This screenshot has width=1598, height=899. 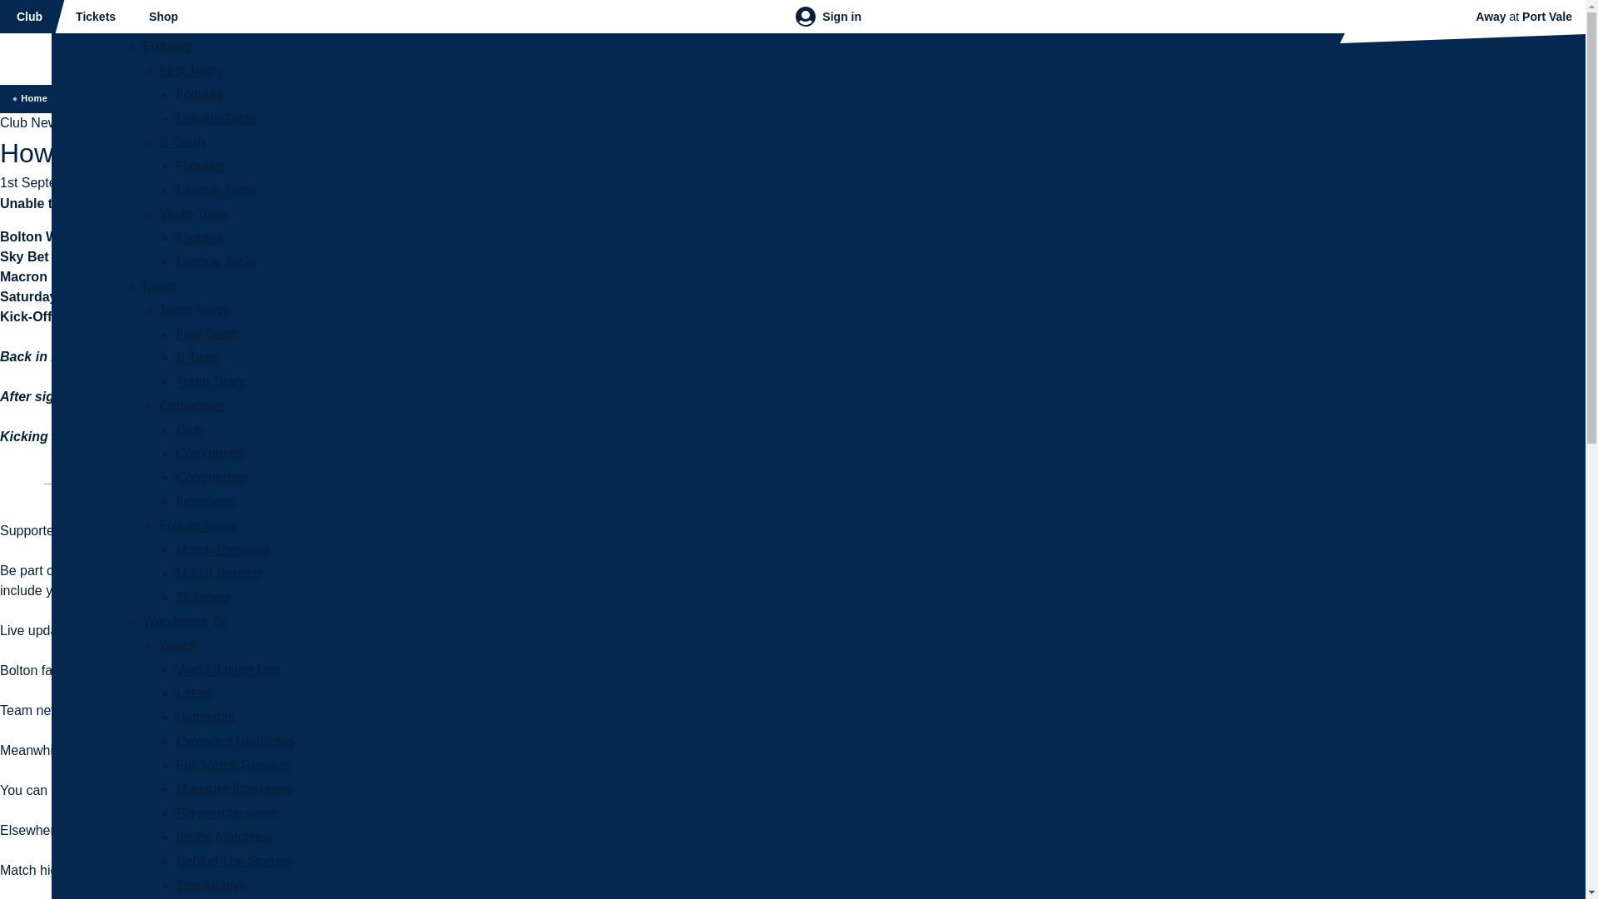 What do you see at coordinates (210, 453) in the screenshot?
I see `Community` at bounding box center [210, 453].